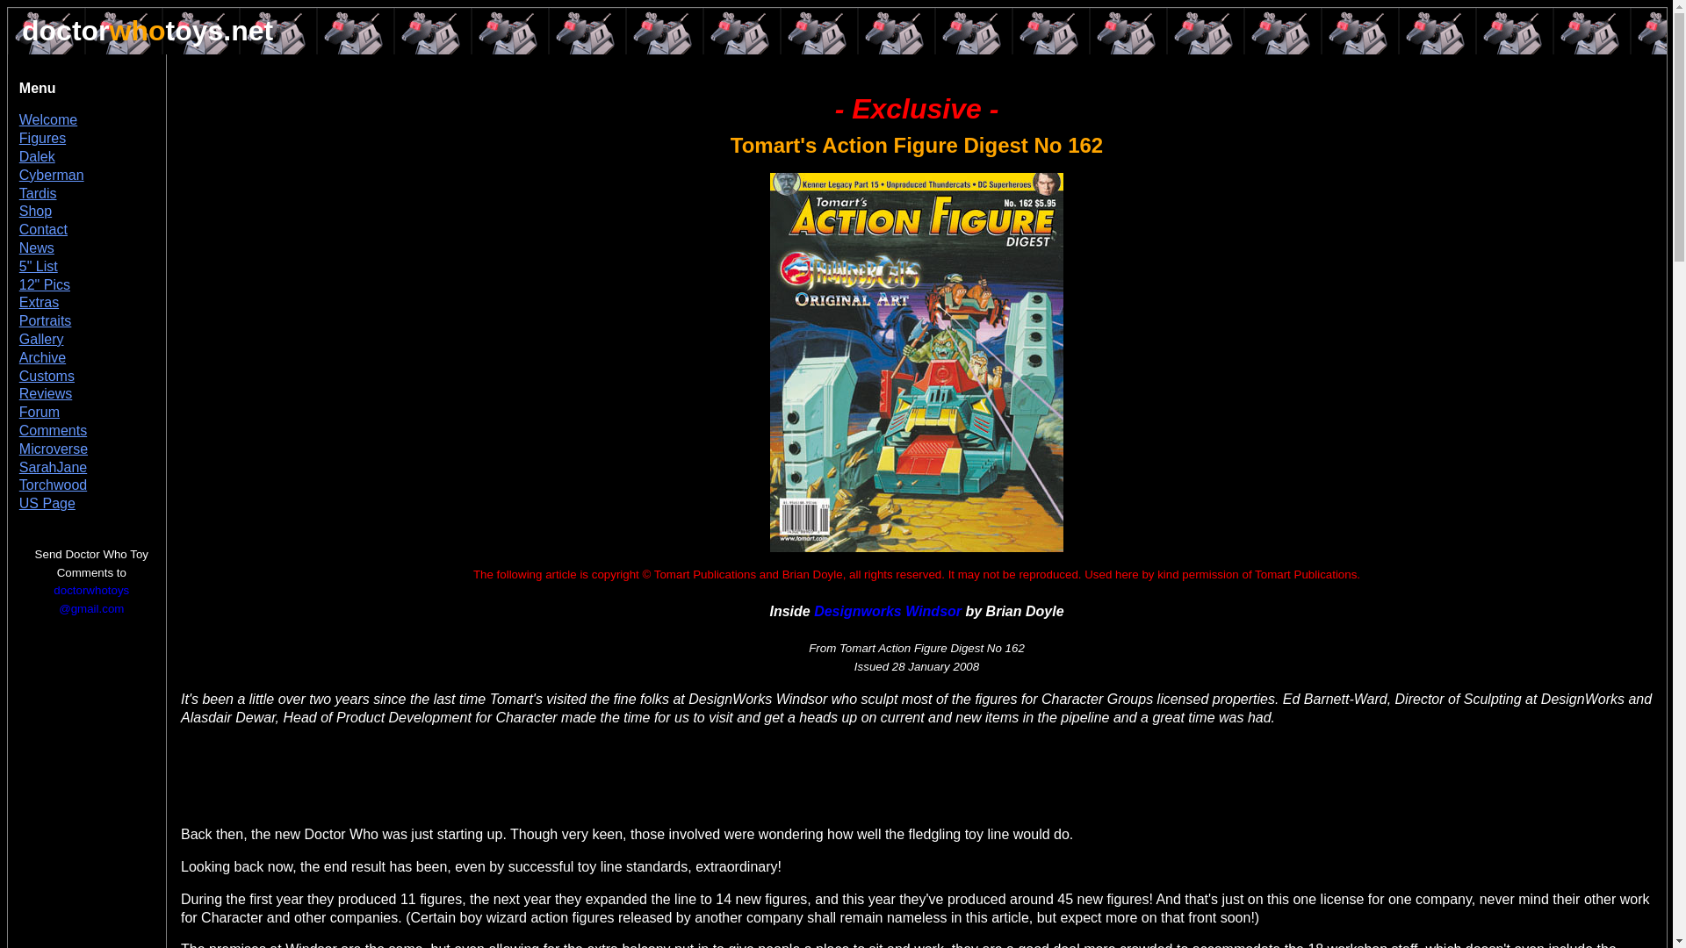 The width and height of the screenshot is (1686, 948). I want to click on Microverse, so click(53, 449).